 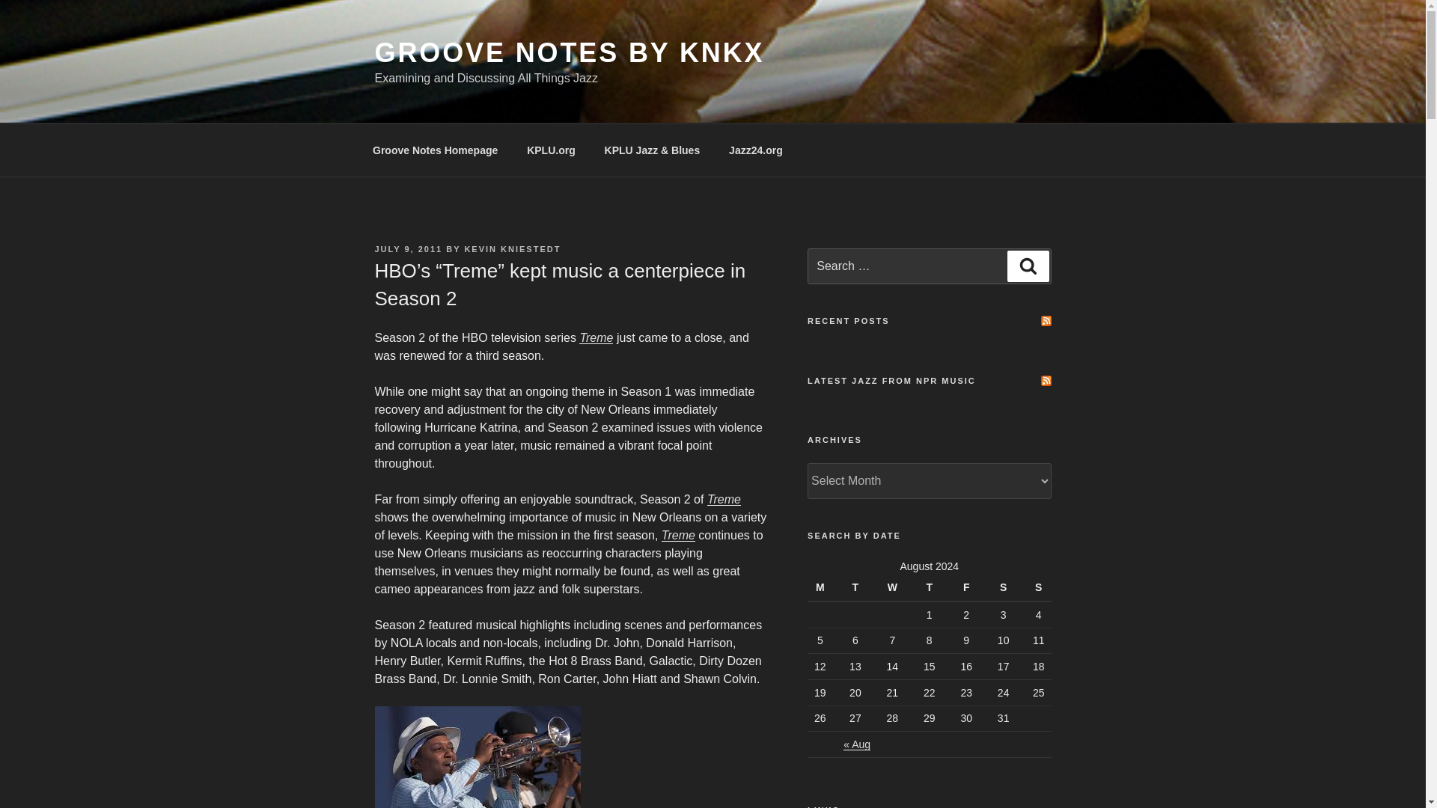 I want to click on Treme, so click(x=678, y=535).